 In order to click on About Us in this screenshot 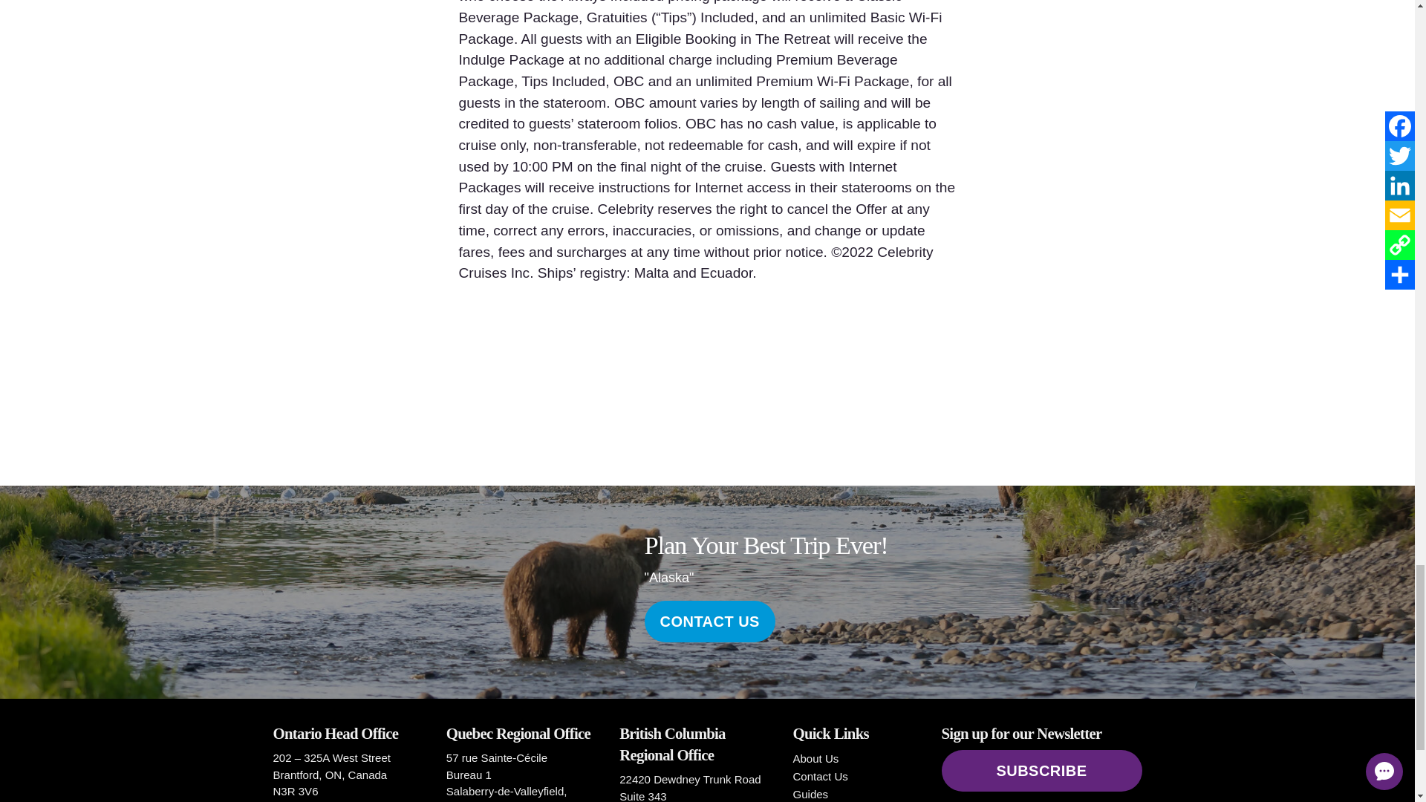, I will do `click(815, 759)`.